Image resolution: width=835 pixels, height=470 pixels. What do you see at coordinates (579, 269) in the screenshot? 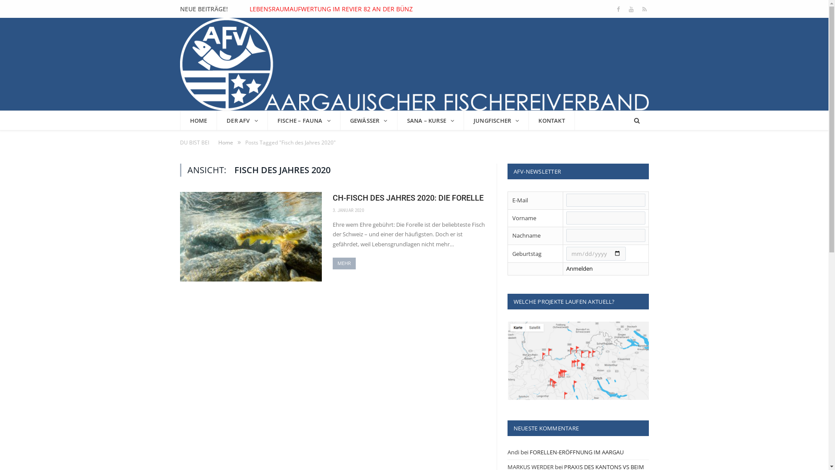
I see `Anmelden` at bounding box center [579, 269].